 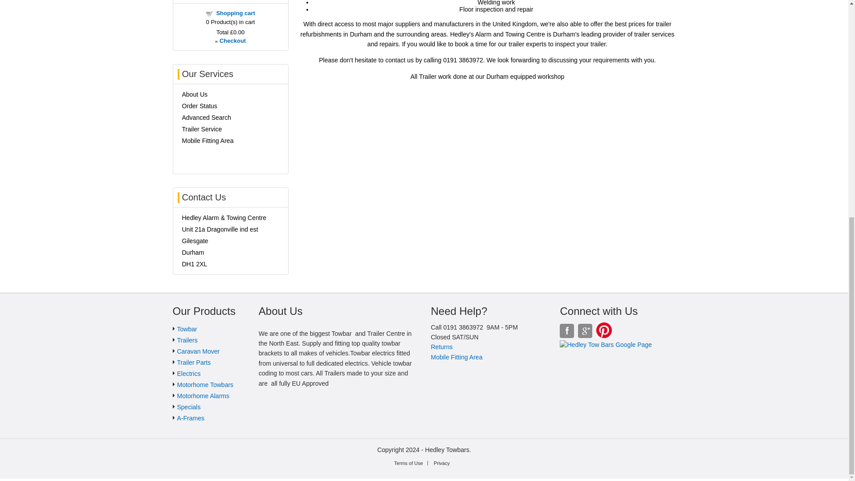 What do you see at coordinates (201, 129) in the screenshot?
I see `Trailer Service` at bounding box center [201, 129].